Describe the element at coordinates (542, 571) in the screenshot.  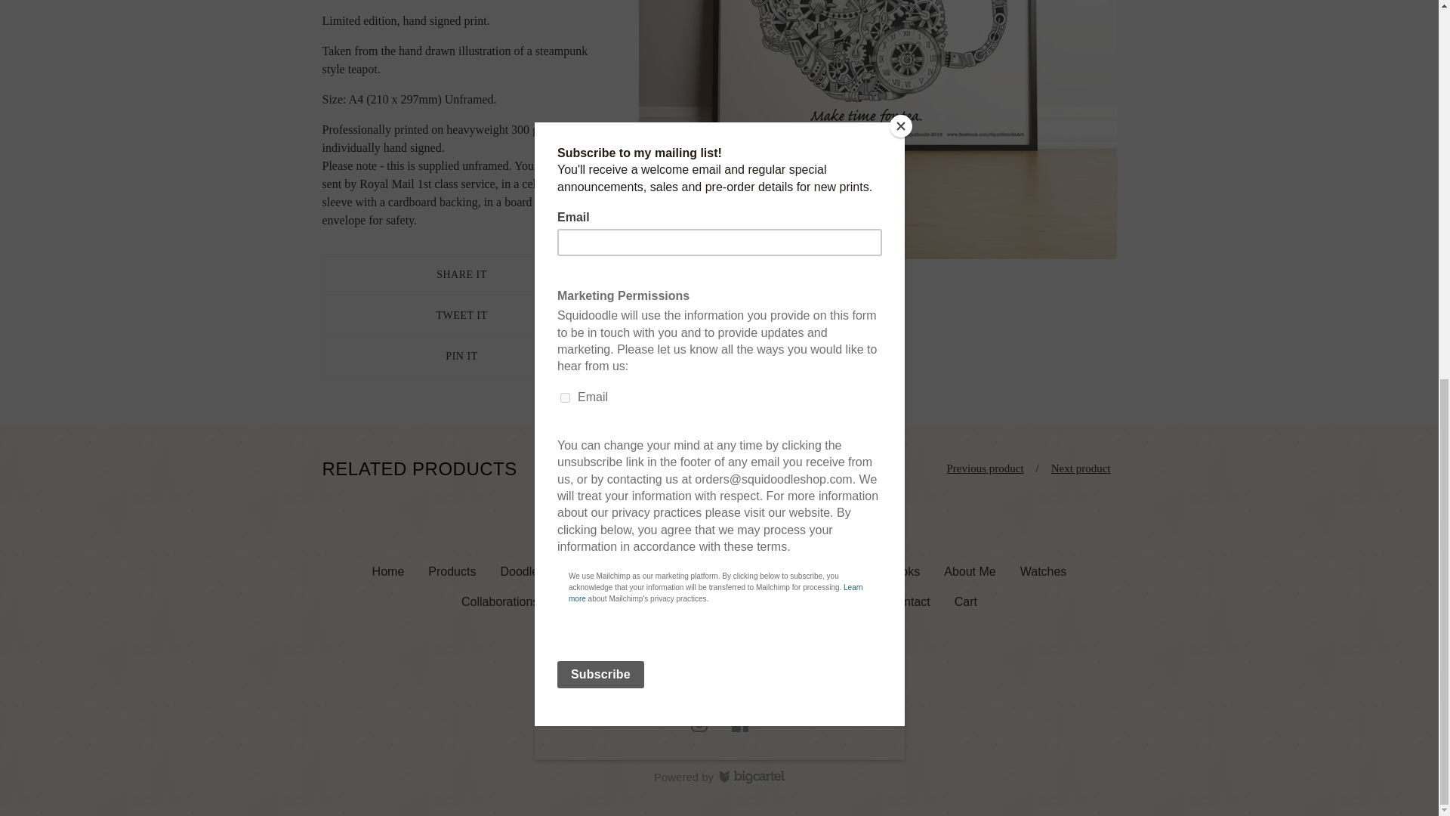
I see `View Doodled Letters` at that location.